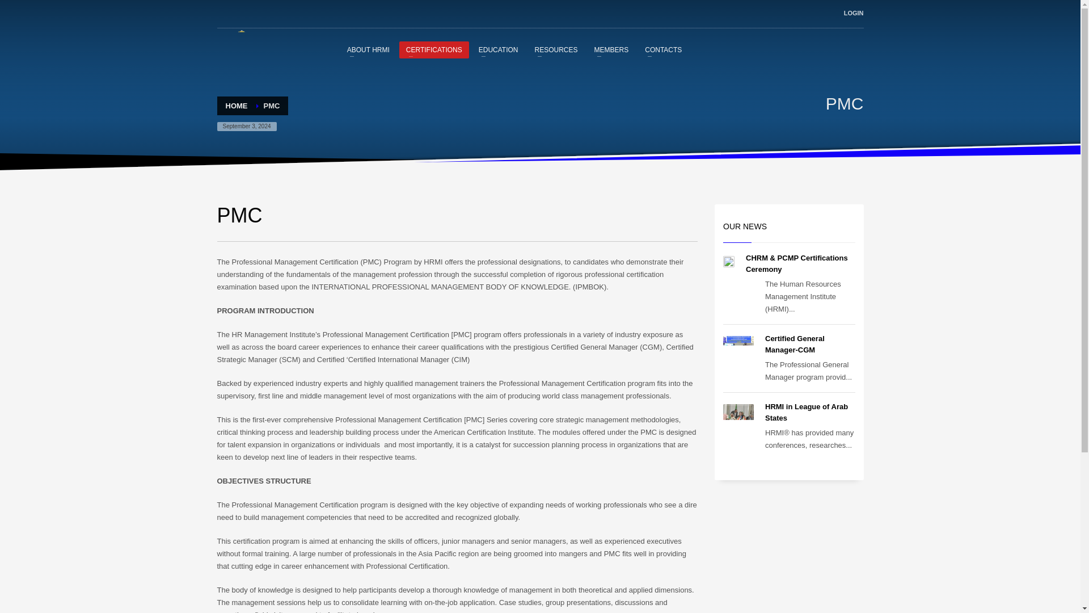 The width and height of the screenshot is (1089, 613). I want to click on ABOUT HRMI, so click(368, 49).